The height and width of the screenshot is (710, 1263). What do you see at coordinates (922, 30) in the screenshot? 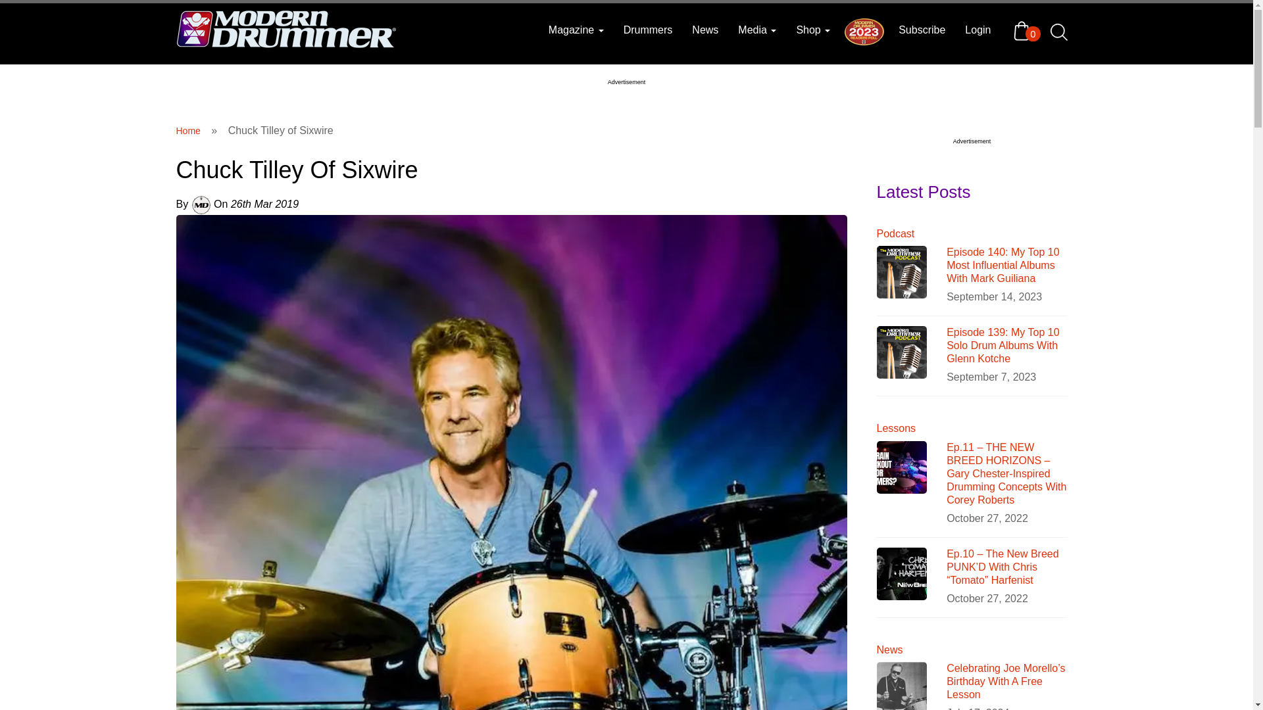
I see `subscribe` at bounding box center [922, 30].